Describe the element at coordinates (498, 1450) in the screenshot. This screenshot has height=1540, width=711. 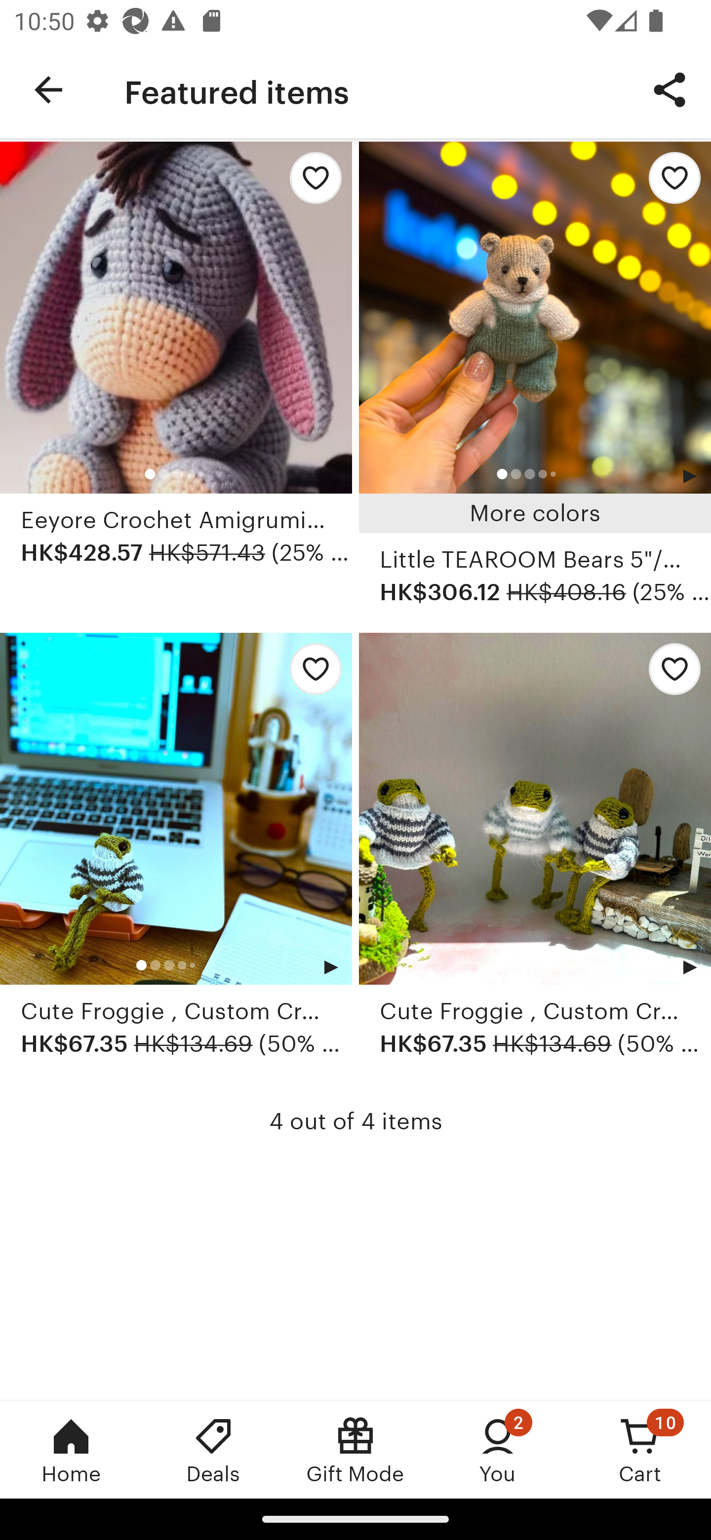
I see `You, 2 new notifications You` at that location.